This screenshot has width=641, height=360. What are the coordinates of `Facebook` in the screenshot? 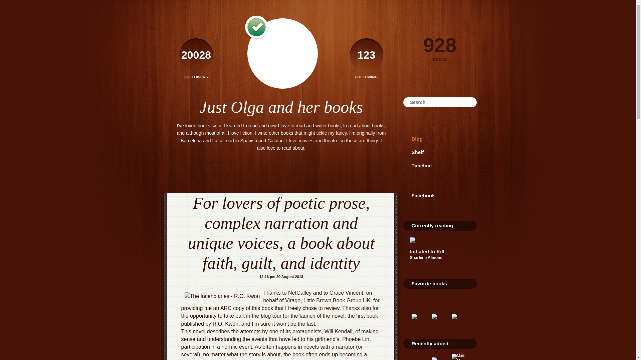 It's located at (440, 195).